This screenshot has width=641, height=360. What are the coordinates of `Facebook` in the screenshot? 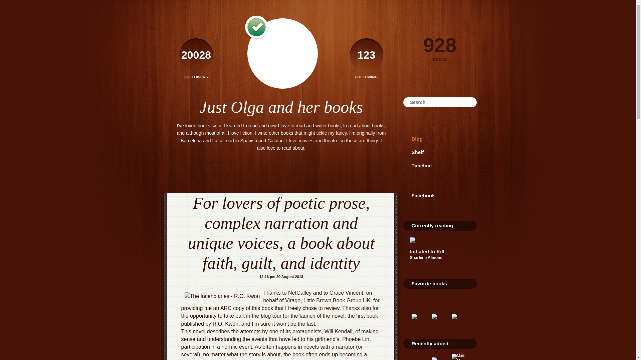 It's located at (440, 195).